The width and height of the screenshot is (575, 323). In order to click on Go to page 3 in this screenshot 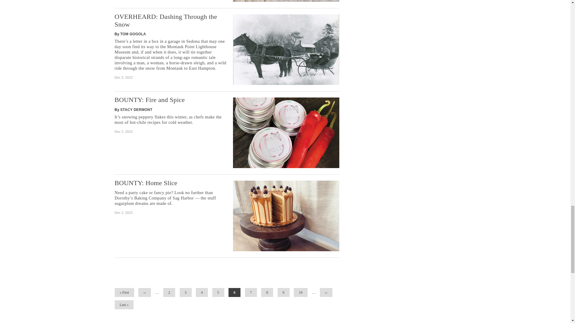, I will do `click(185, 292)`.